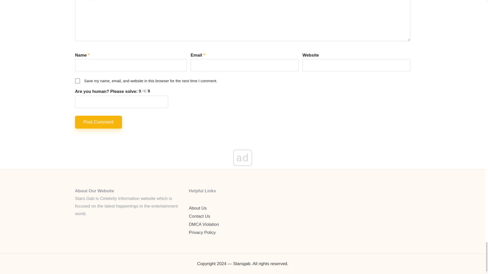 This screenshot has height=274, width=488. I want to click on yes, so click(77, 81).